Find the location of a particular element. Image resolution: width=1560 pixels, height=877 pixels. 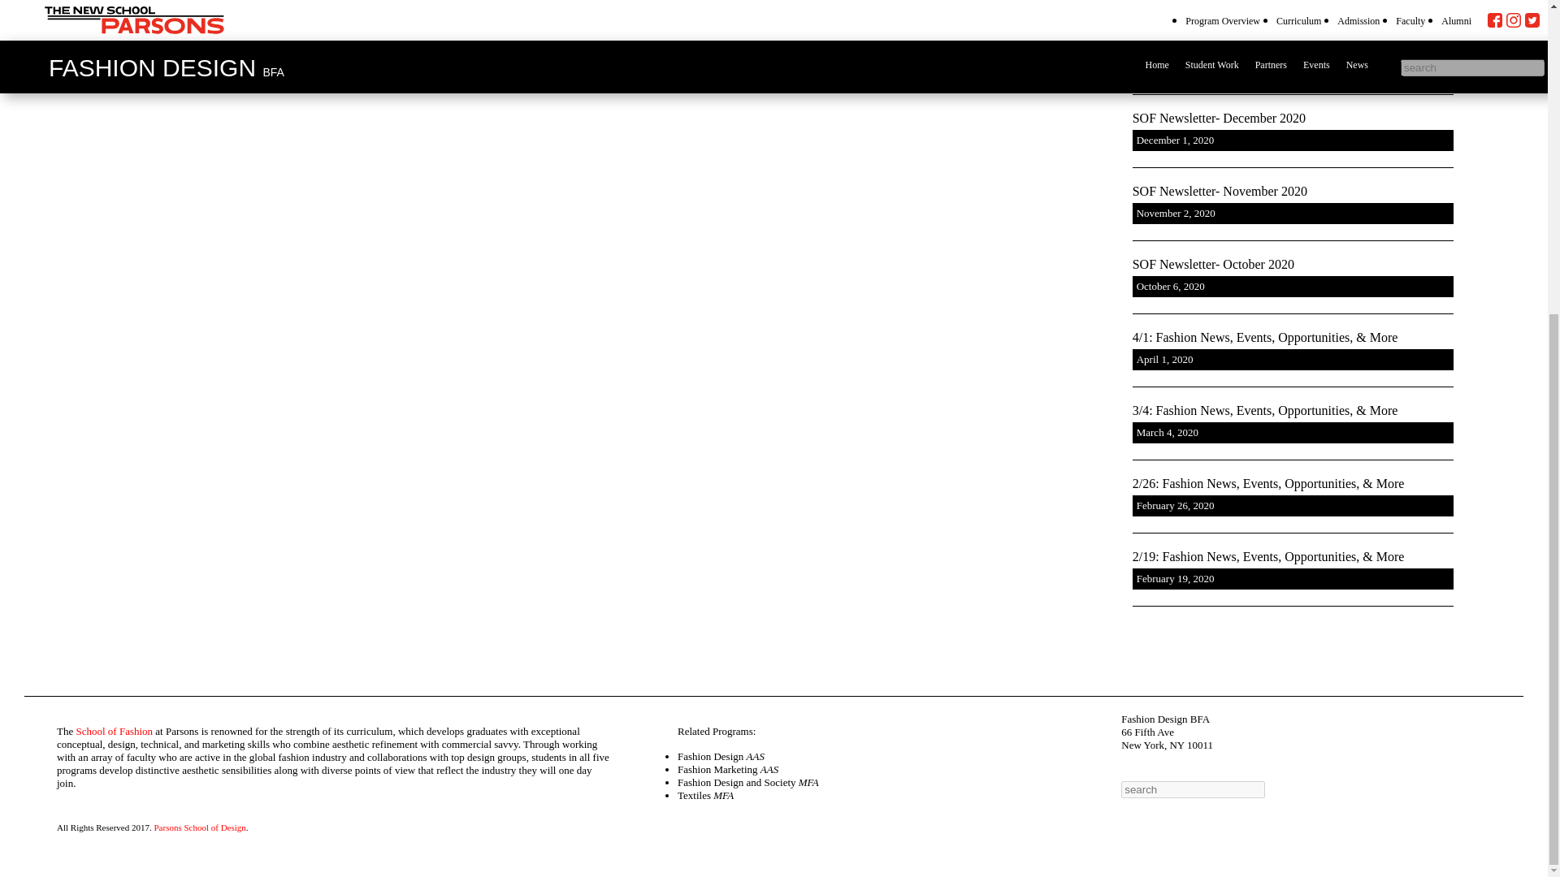

SOF Newsletter- November 2020 is located at coordinates (1293, 192).